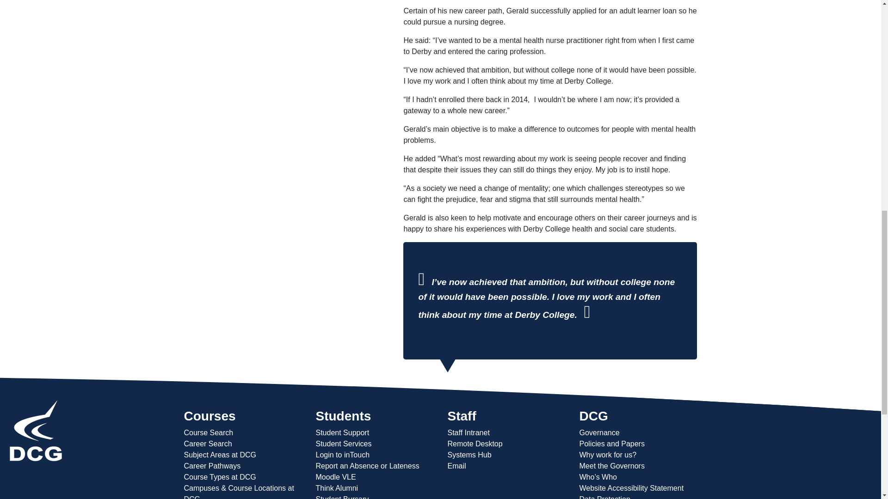 The width and height of the screenshot is (888, 499). I want to click on Derby College Youtube, so click(36, 468).